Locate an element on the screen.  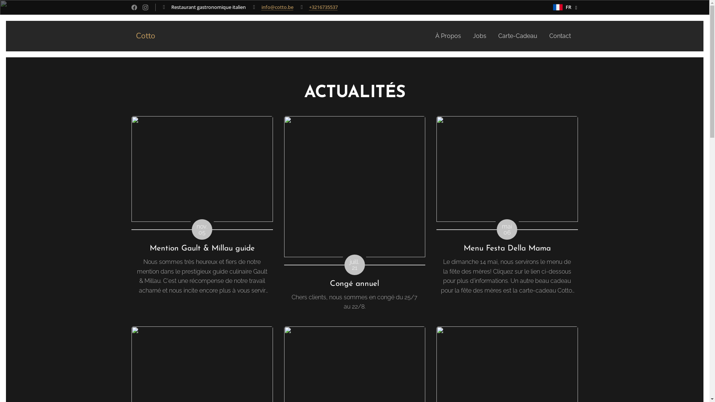
Cotto is located at coordinates (144, 36).